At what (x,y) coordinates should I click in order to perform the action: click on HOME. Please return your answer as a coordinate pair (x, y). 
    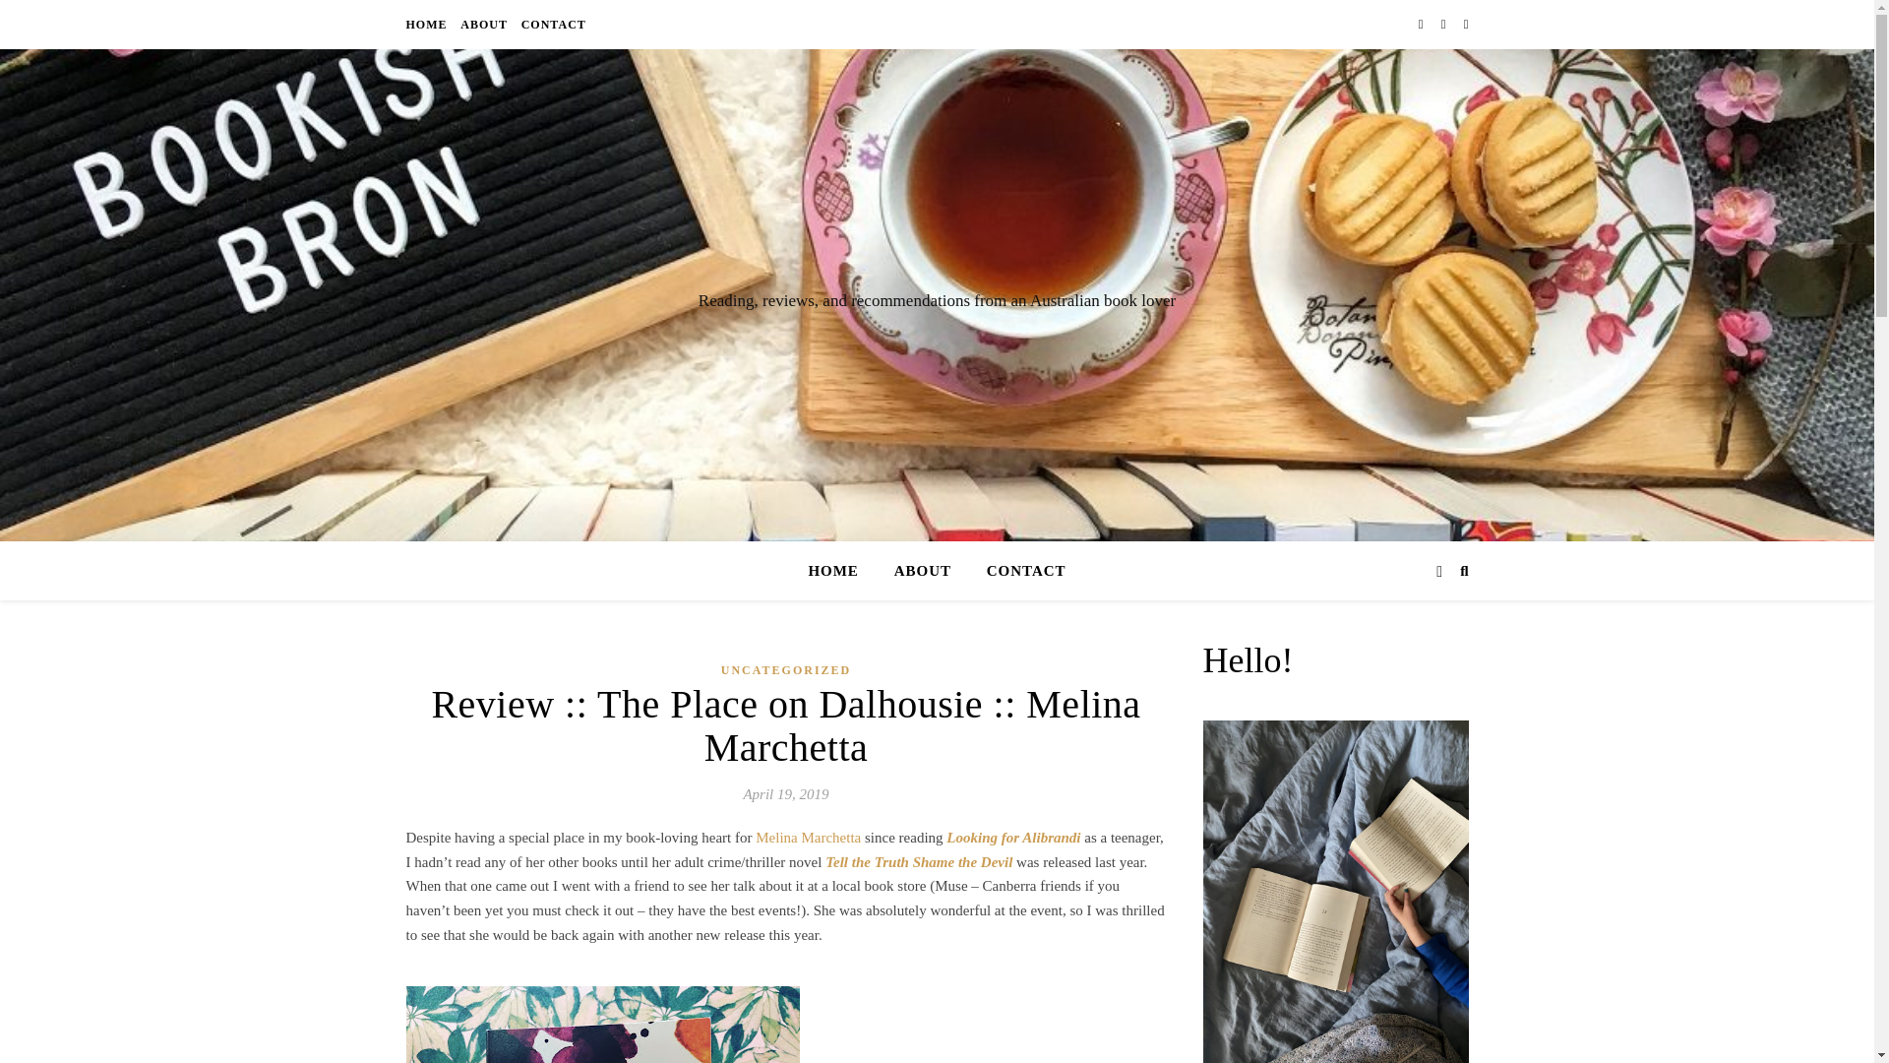
    Looking at the image, I should click on (840, 571).